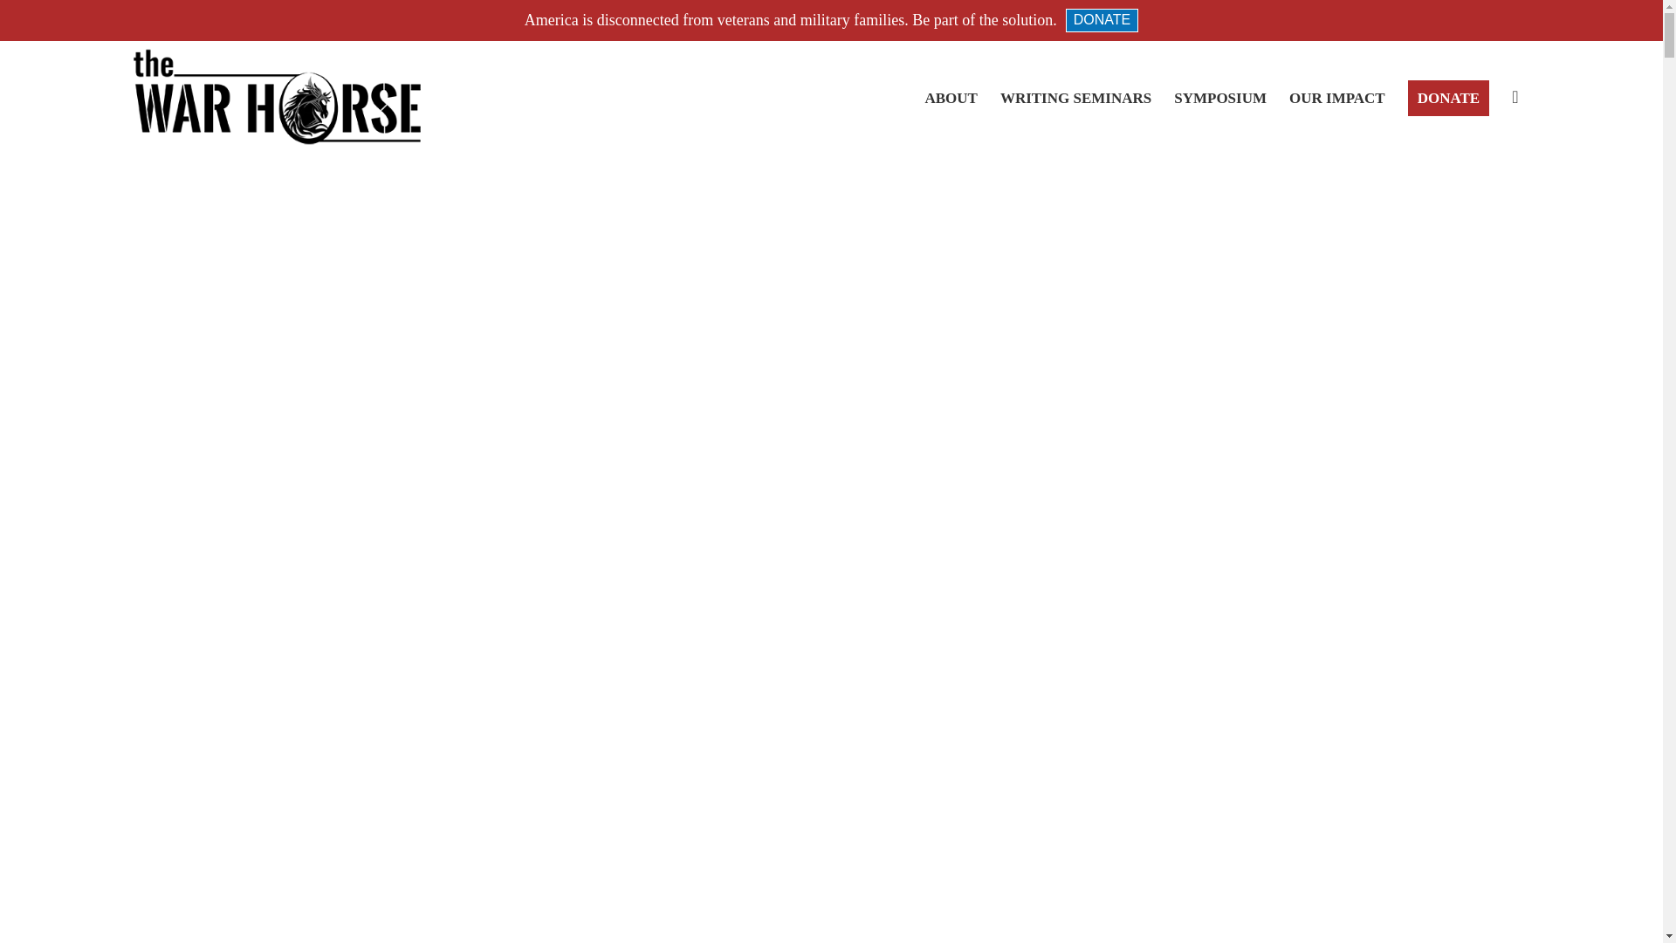 This screenshot has width=1676, height=943. Describe the element at coordinates (1075, 97) in the screenshot. I see `WRITING SEMINARS` at that location.